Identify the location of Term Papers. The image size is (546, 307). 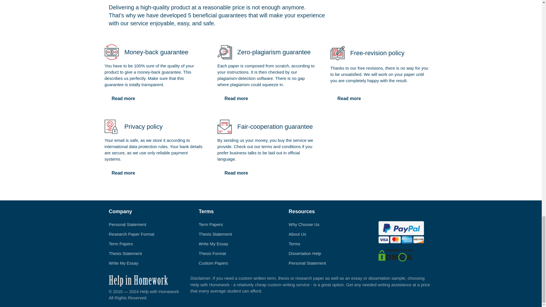
(210, 224).